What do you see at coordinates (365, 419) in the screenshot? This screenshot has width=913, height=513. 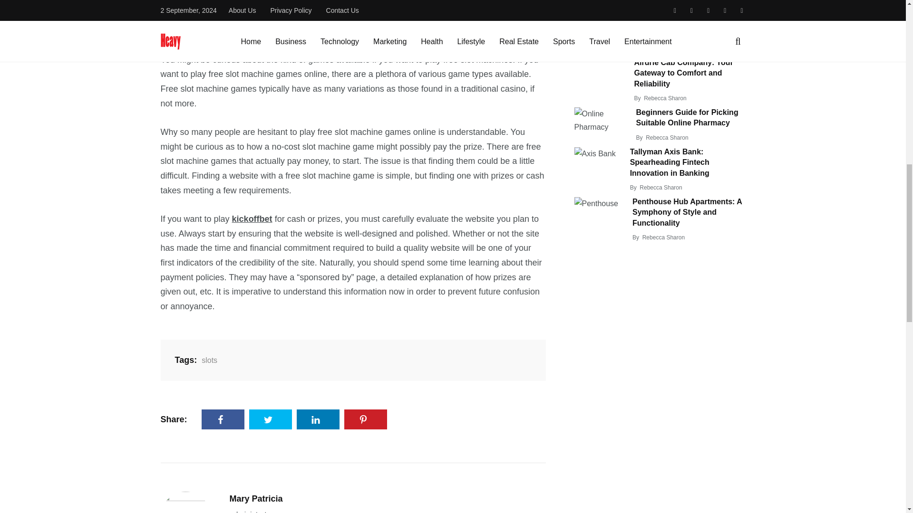 I see `Share on Pinterest` at bounding box center [365, 419].